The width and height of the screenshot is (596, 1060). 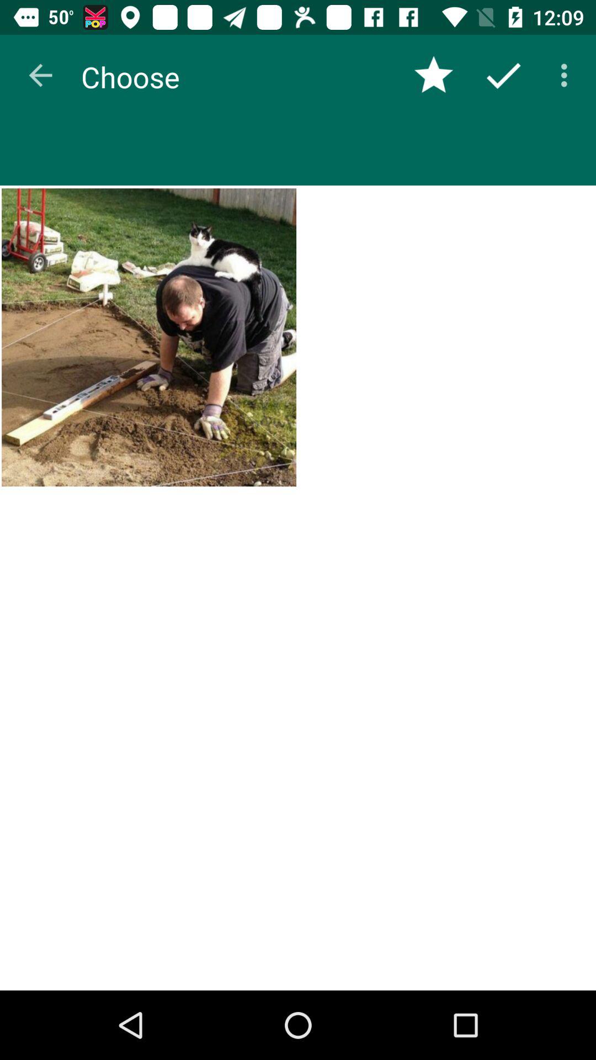 I want to click on select item next to choose item, so click(x=40, y=75).